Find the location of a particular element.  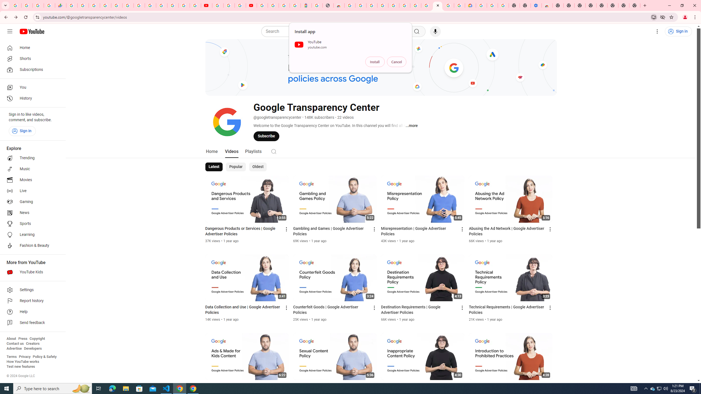

Google Transparency Center - YouTube is located at coordinates (438, 5).